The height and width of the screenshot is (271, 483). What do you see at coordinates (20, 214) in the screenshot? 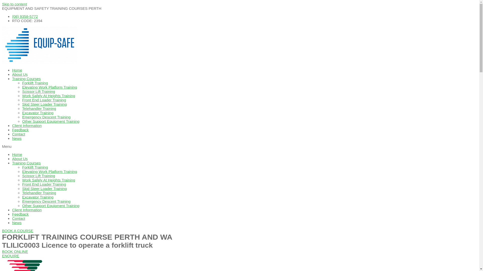
I see `Feedback` at bounding box center [20, 214].